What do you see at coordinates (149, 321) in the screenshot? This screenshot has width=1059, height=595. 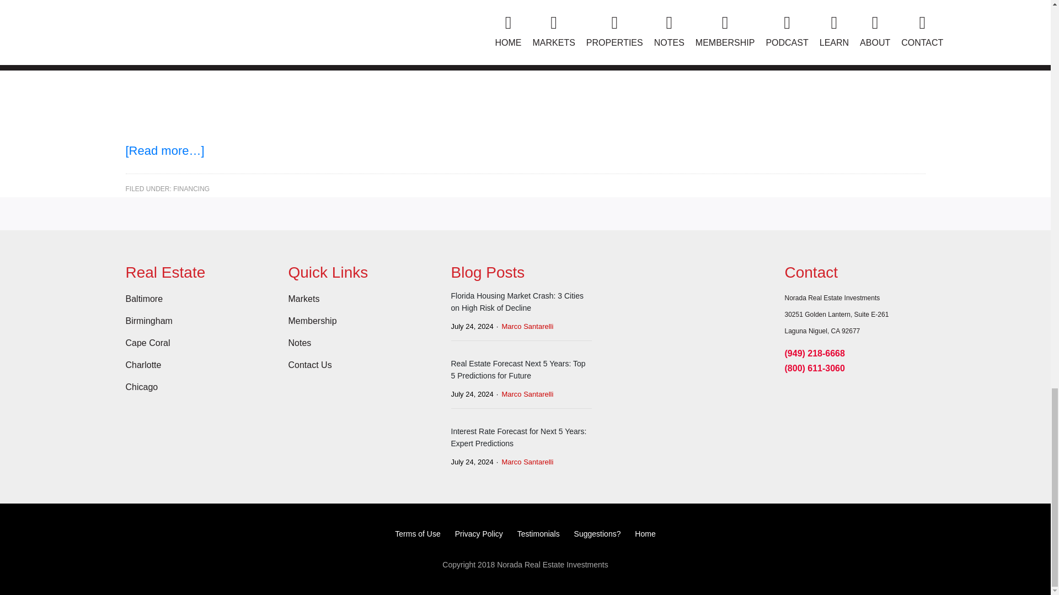 I see `Birmingham` at bounding box center [149, 321].